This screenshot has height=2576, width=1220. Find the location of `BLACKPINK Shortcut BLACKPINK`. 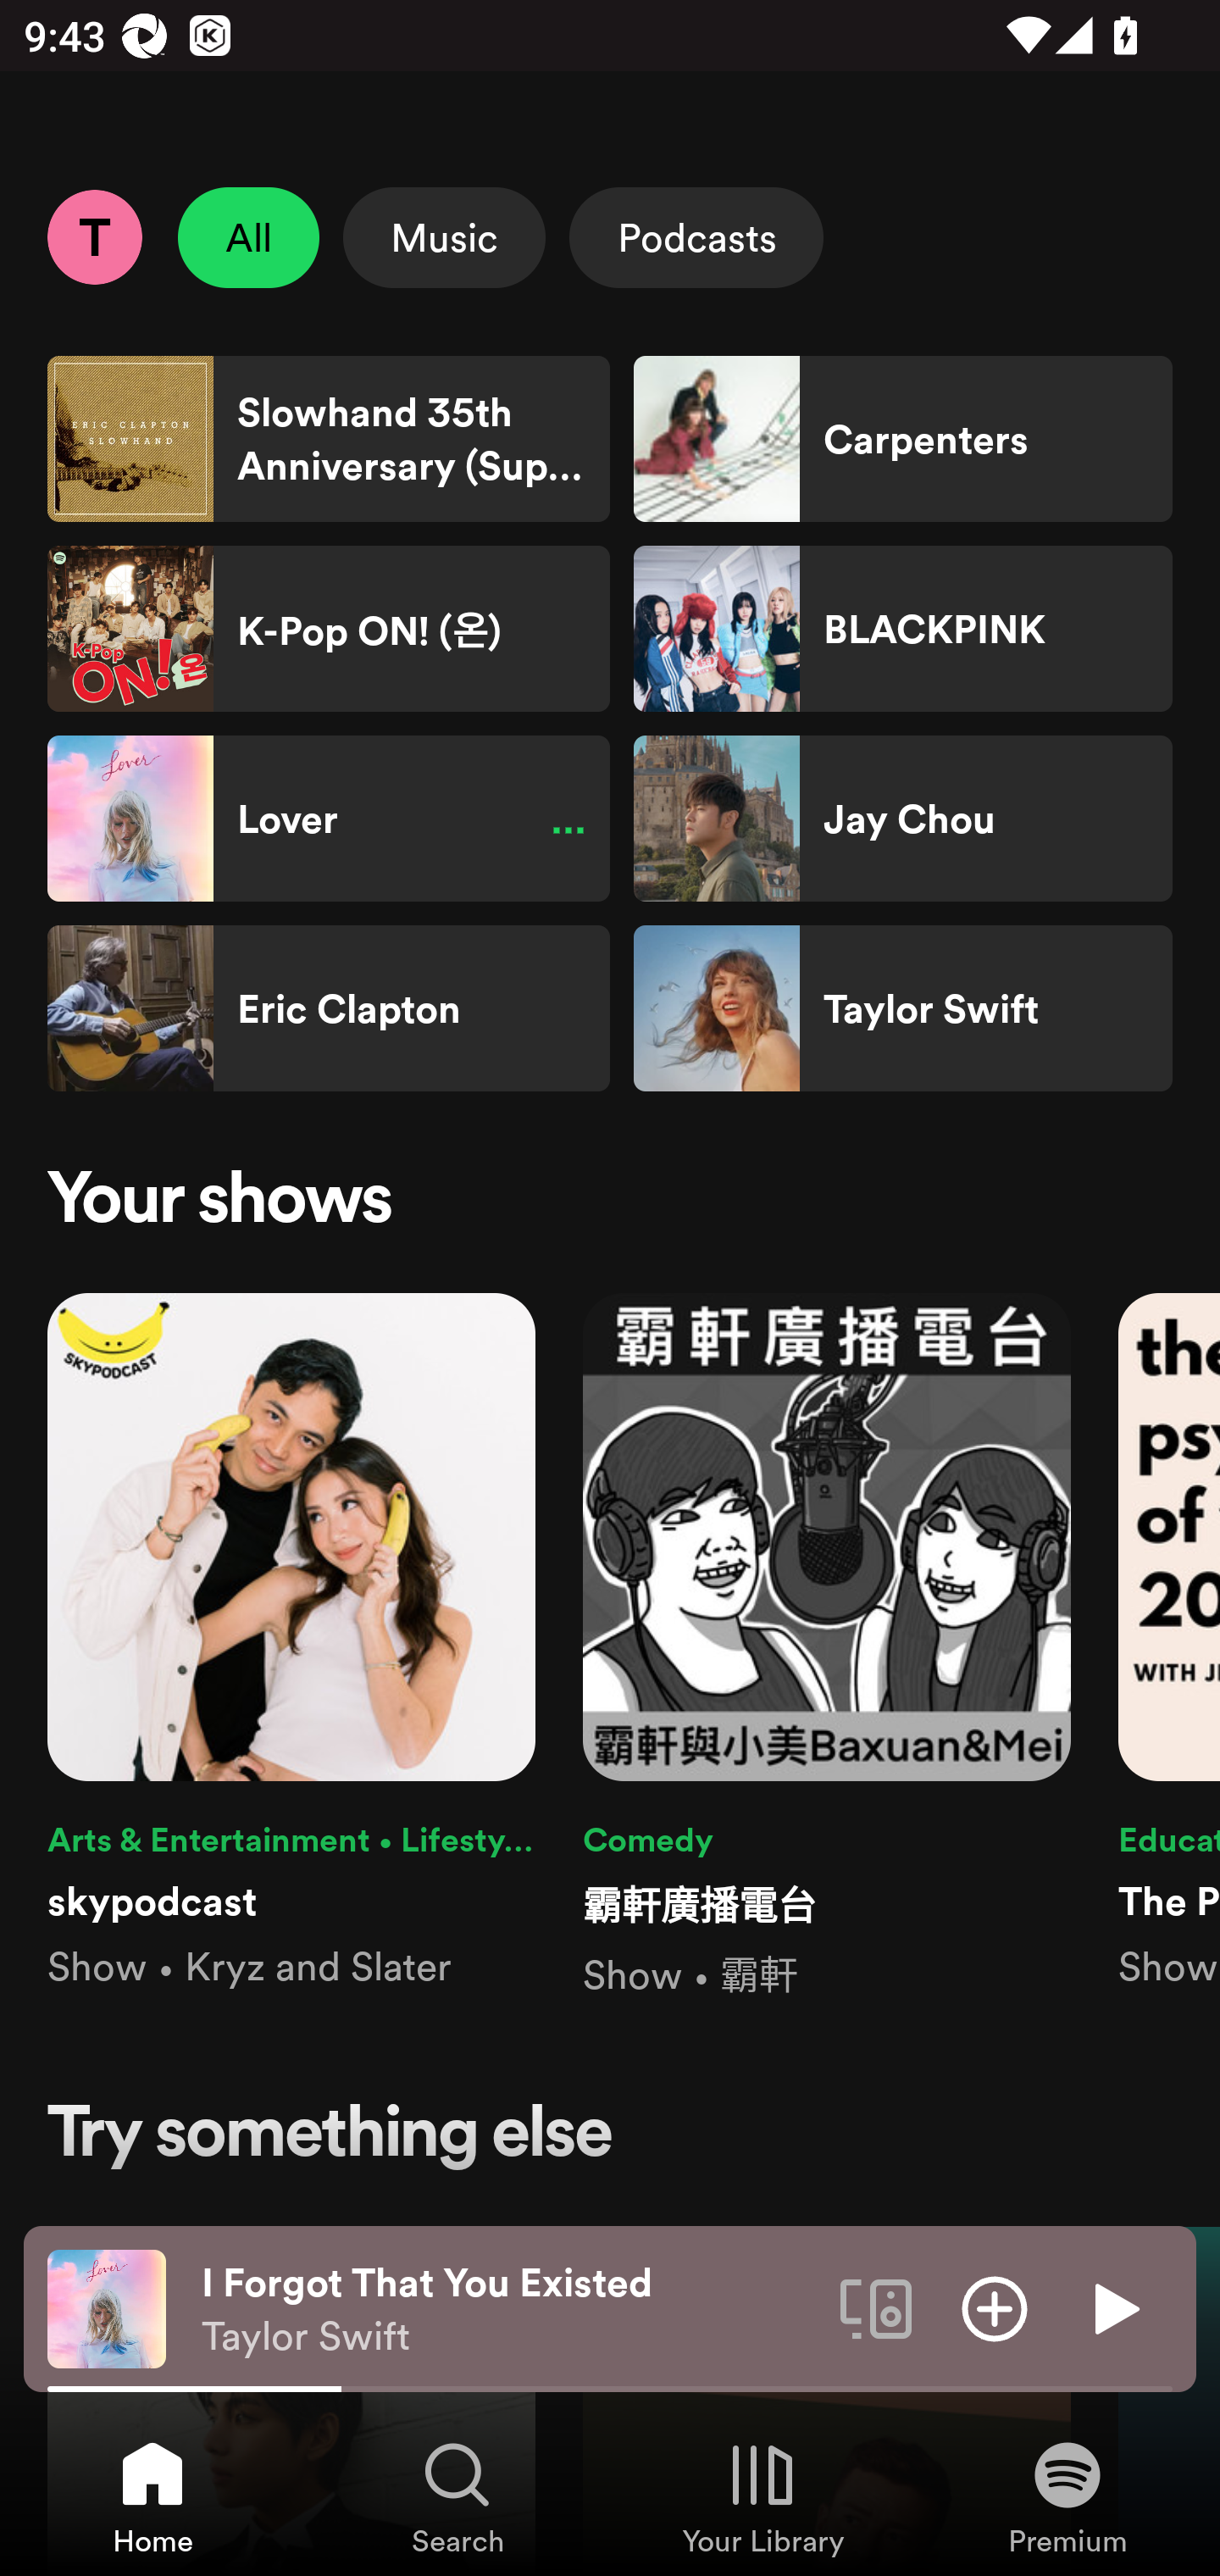

BLACKPINK Shortcut BLACKPINK is located at coordinates (902, 629).